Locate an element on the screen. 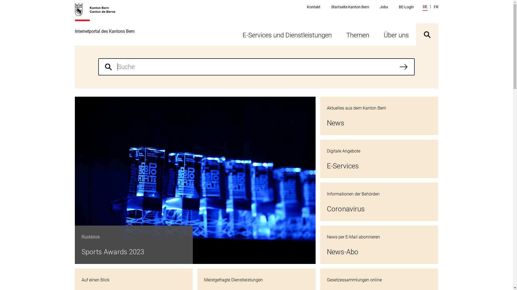 Image resolution: width=517 pixels, height=290 pixels. Jobs is located at coordinates (384, 7).